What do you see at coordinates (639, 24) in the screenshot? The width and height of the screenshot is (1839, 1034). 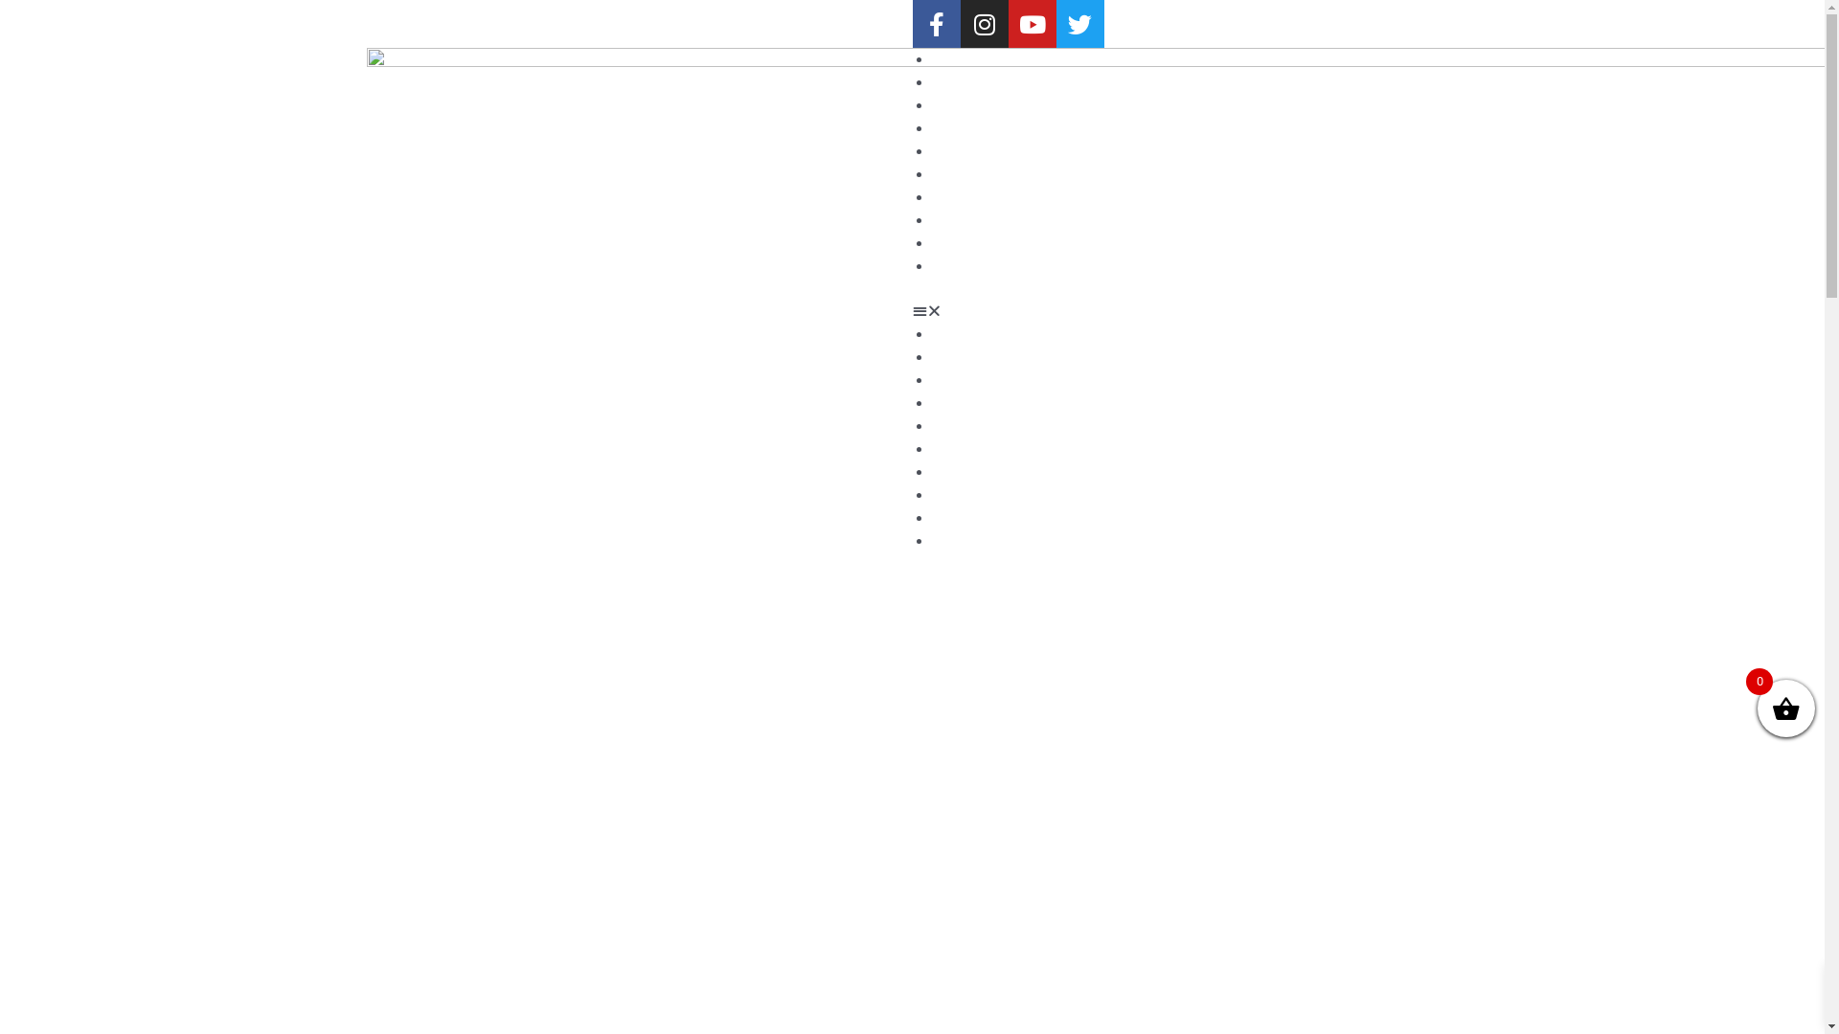 I see `0402 606 851` at bounding box center [639, 24].